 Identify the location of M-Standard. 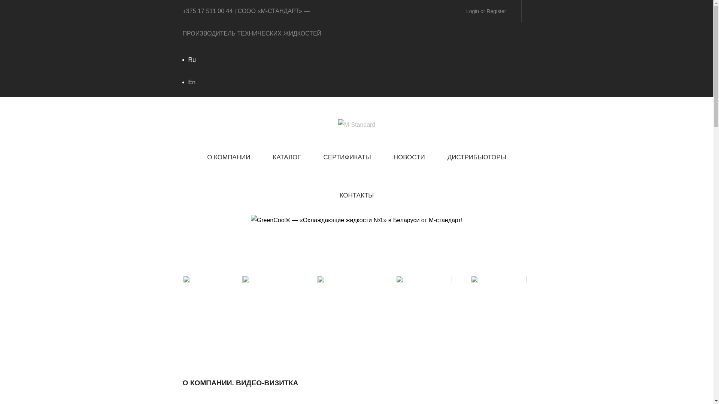
(357, 124).